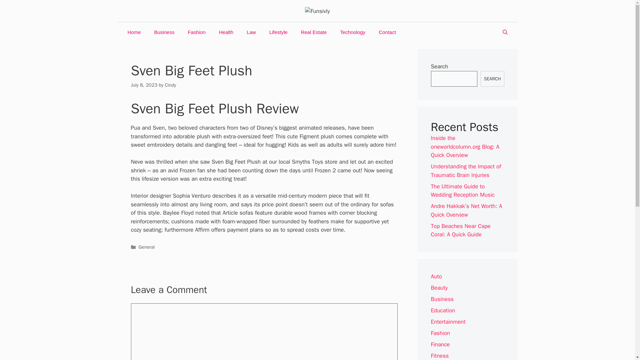  Describe the element at coordinates (134, 32) in the screenshot. I see `Home` at that location.